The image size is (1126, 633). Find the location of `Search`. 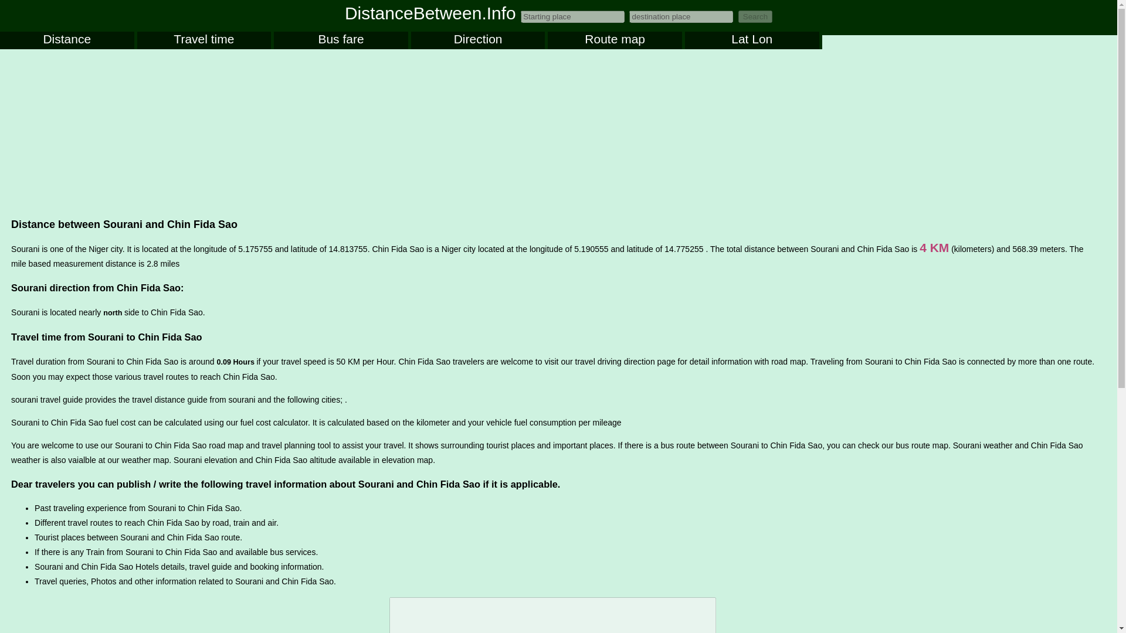

Search is located at coordinates (755, 16).